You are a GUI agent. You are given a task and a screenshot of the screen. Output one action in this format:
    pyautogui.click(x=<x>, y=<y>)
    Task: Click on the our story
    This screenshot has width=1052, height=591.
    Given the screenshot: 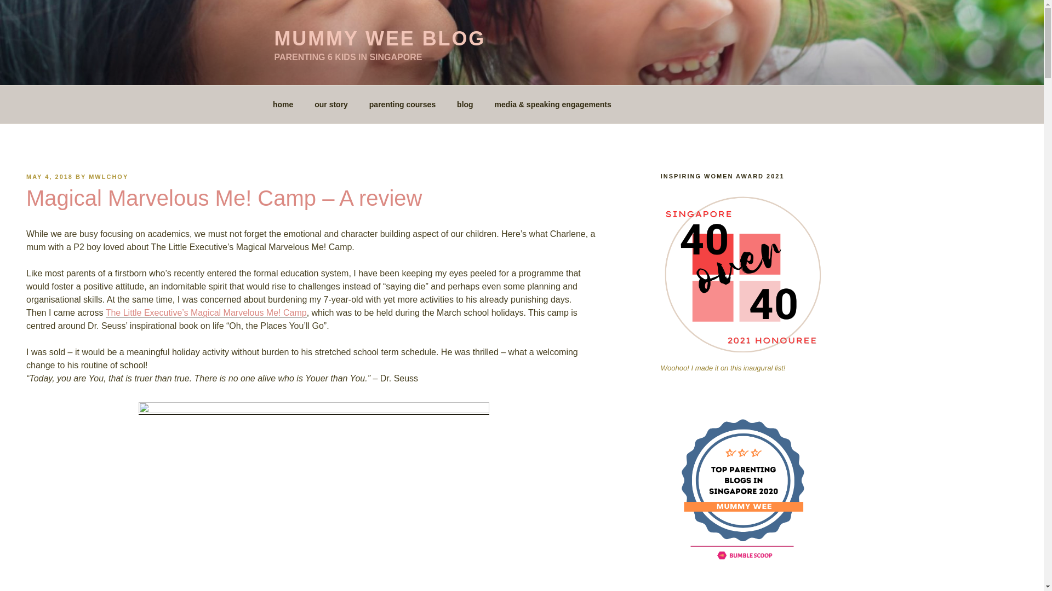 What is the action you would take?
    pyautogui.click(x=331, y=104)
    